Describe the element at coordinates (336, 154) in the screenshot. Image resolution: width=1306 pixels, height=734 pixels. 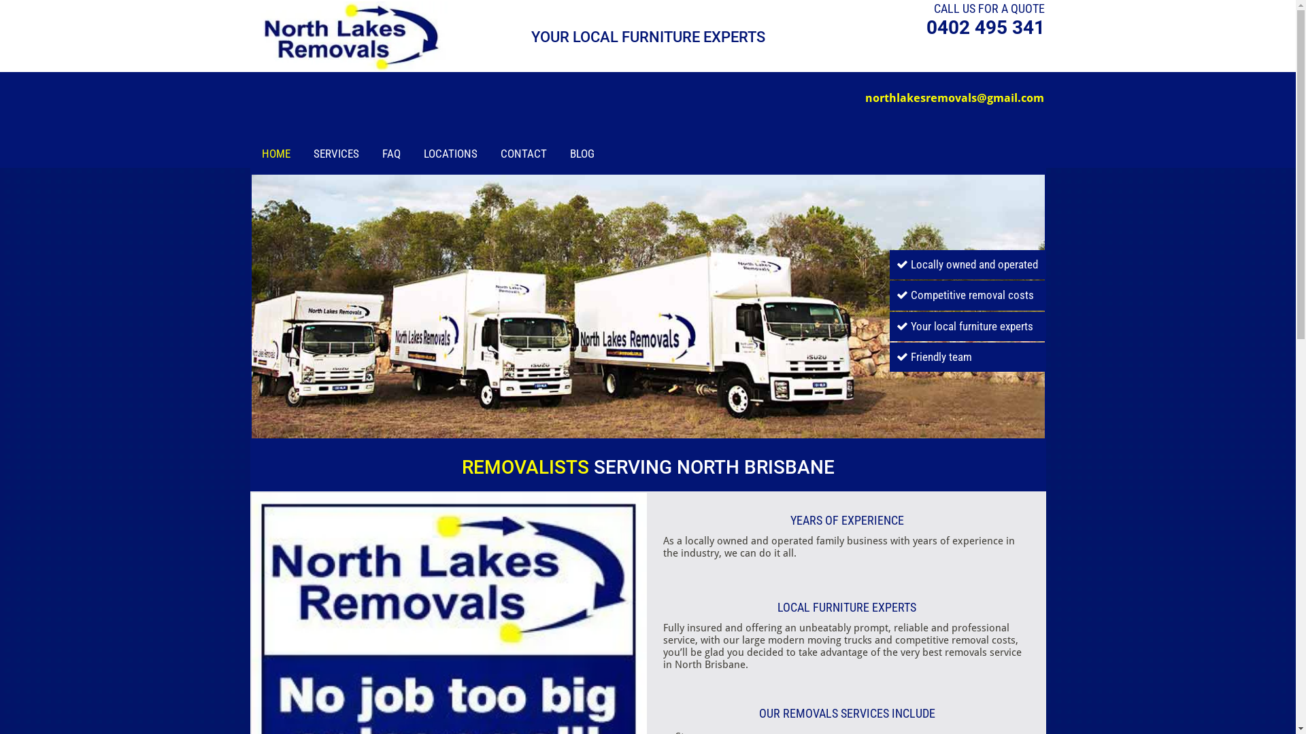
I see `SERVICES` at that location.